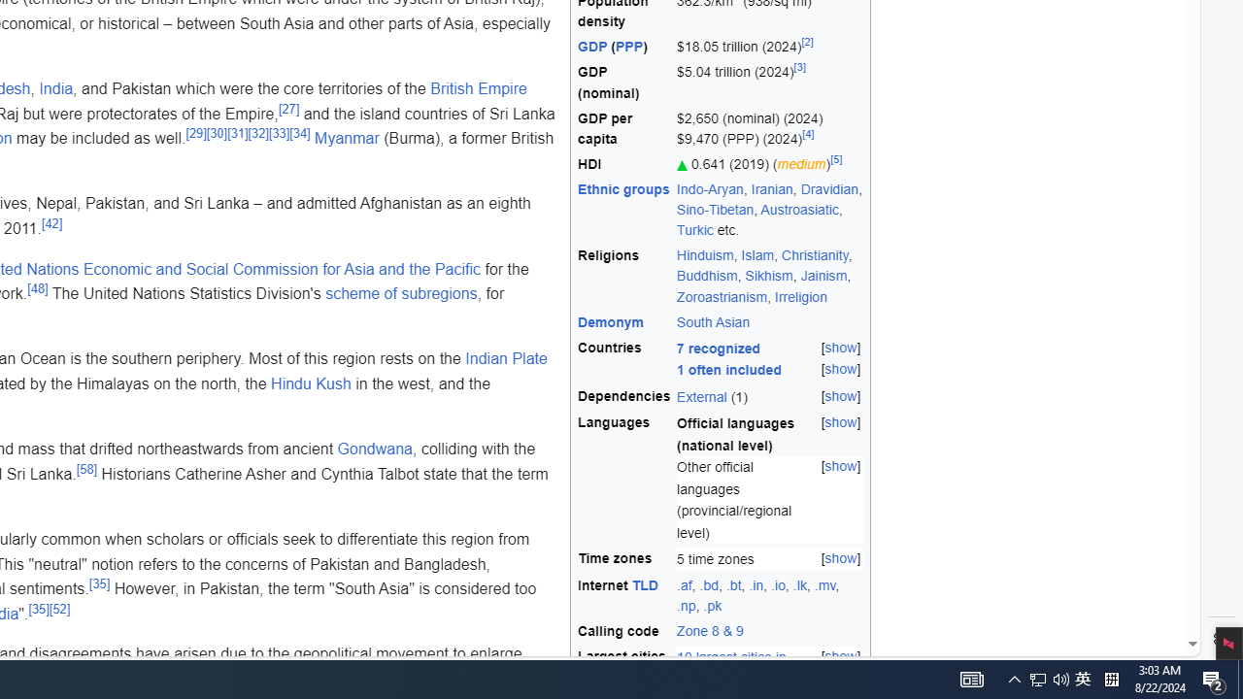  What do you see at coordinates (757, 255) in the screenshot?
I see `Islam` at bounding box center [757, 255].